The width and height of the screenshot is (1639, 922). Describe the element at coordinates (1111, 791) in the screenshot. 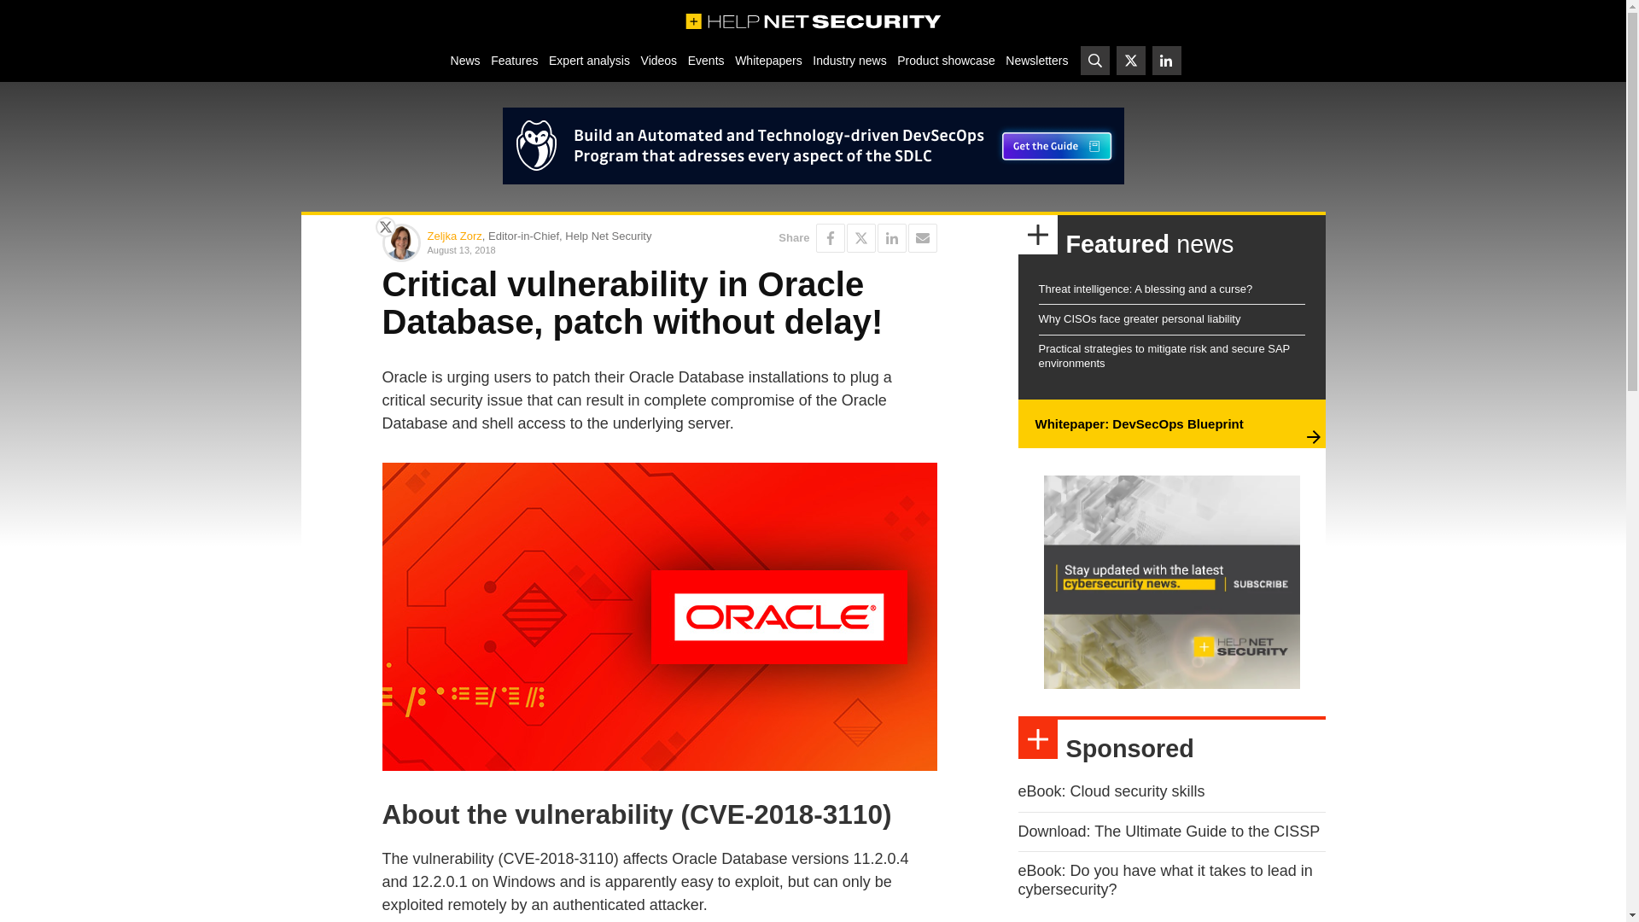

I see `eBook: Cloud security skills` at that location.